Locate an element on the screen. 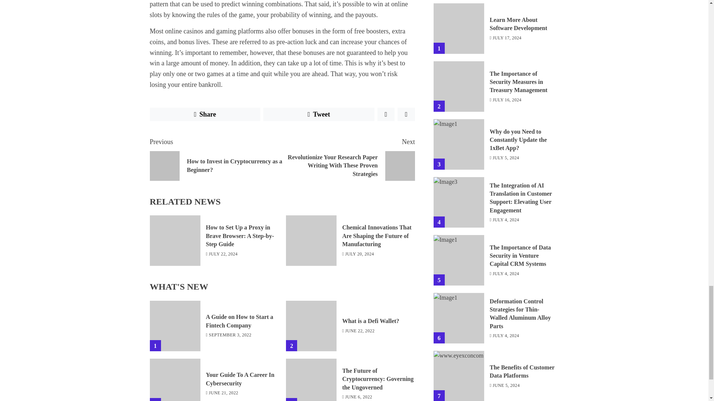 The width and height of the screenshot is (714, 401). A Guide on How to Start a Fintech Company is located at coordinates (239, 321).